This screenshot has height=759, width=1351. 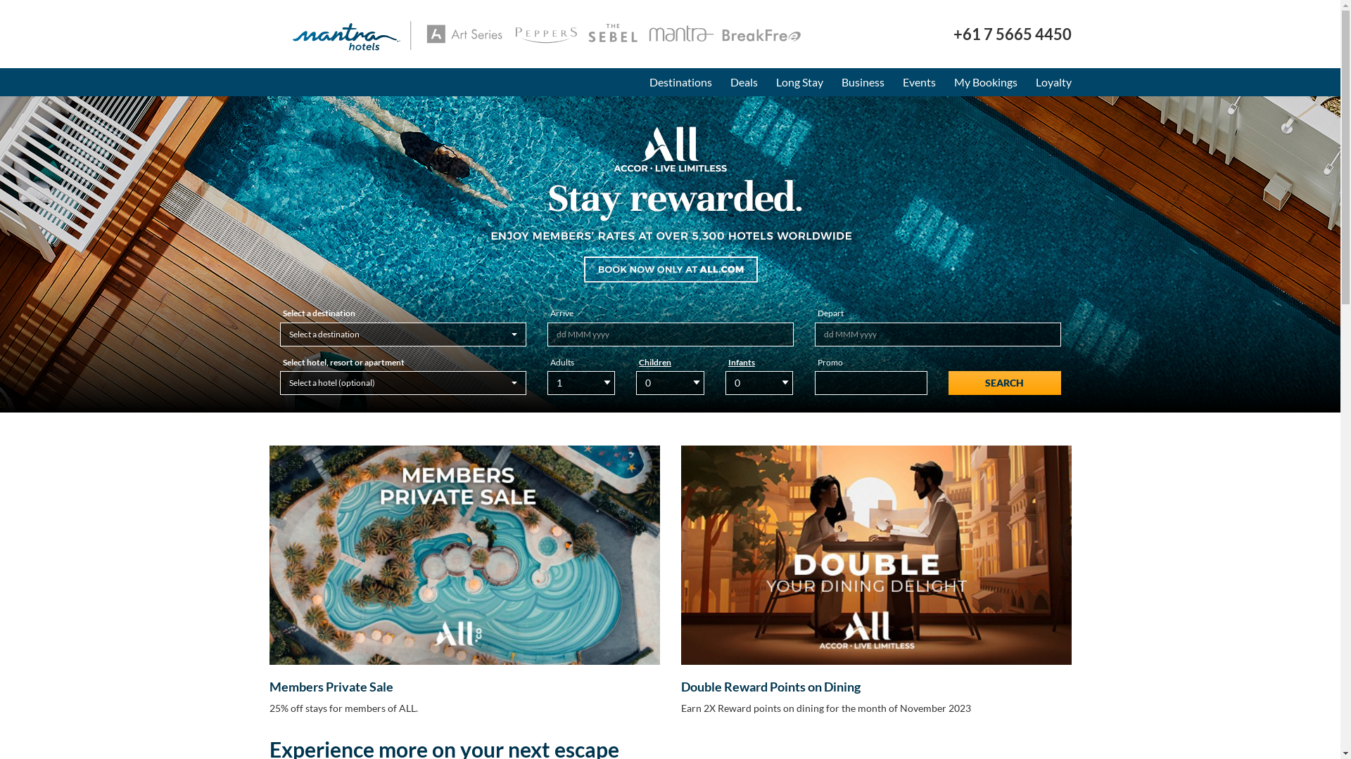 I want to click on Loyalty, so click(x=1053, y=82).